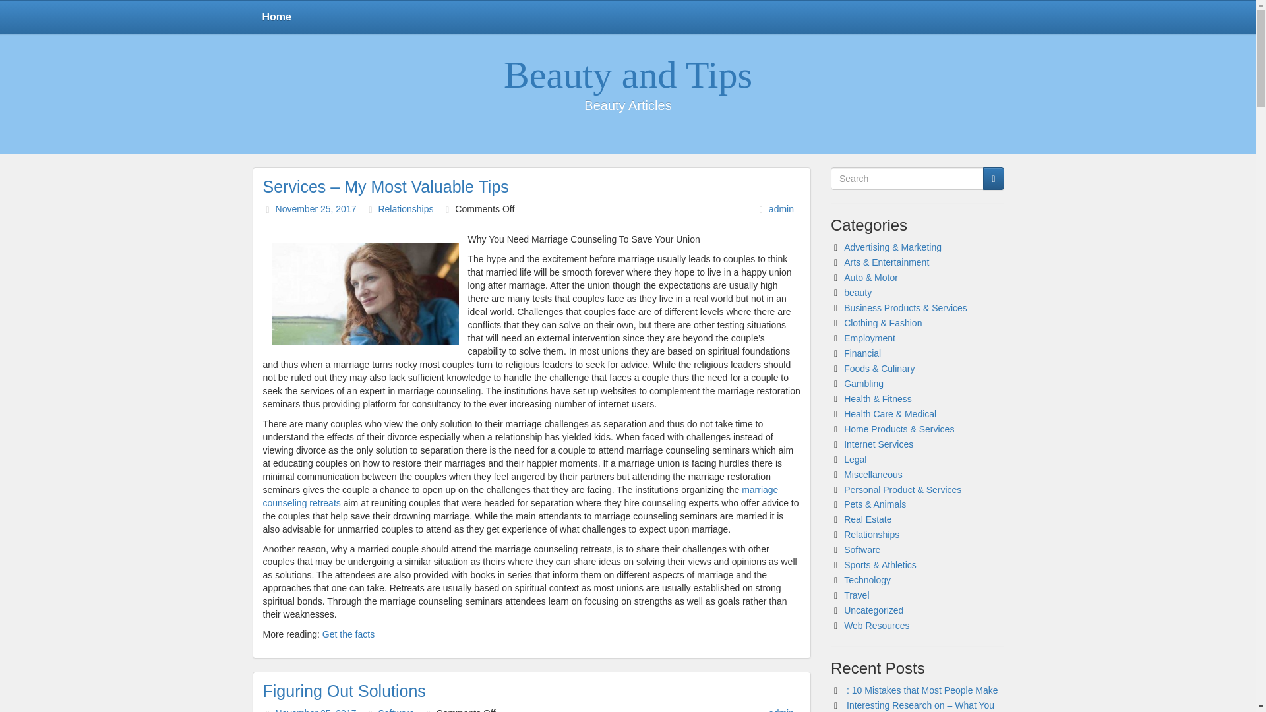 The image size is (1266, 712). I want to click on November 25, 2017, so click(316, 709).